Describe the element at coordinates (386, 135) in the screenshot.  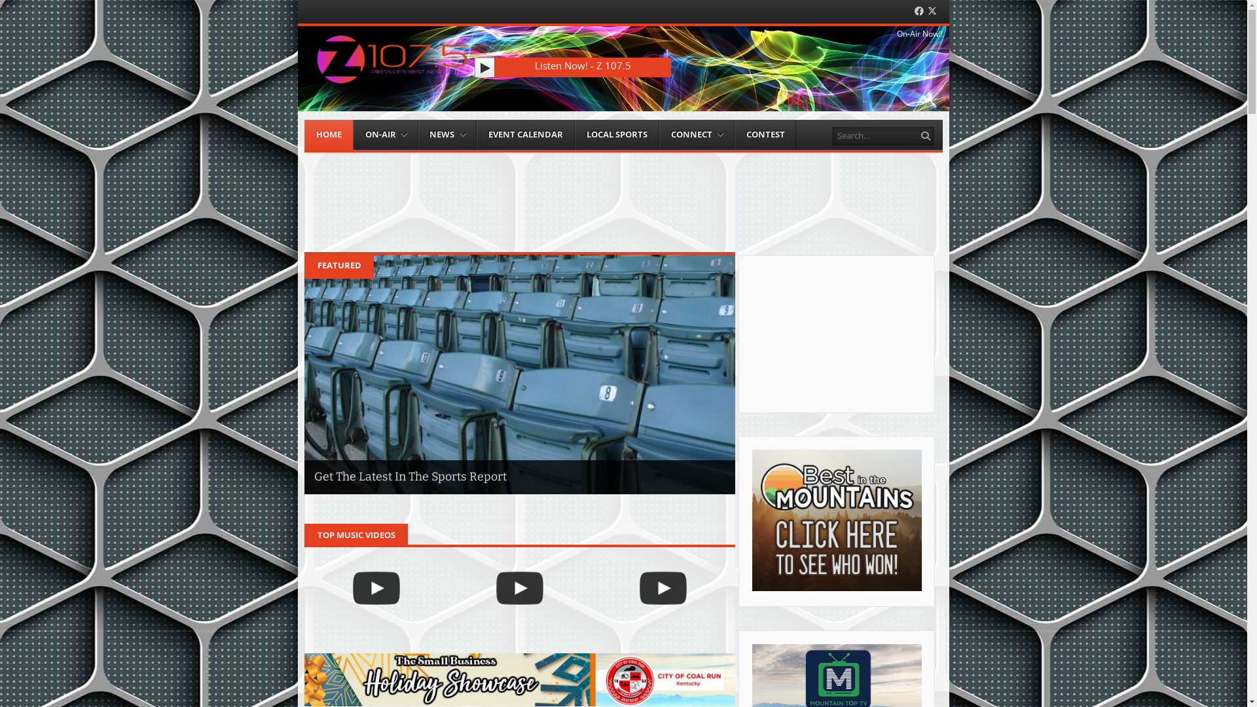
I see `ON-AIR` at that location.